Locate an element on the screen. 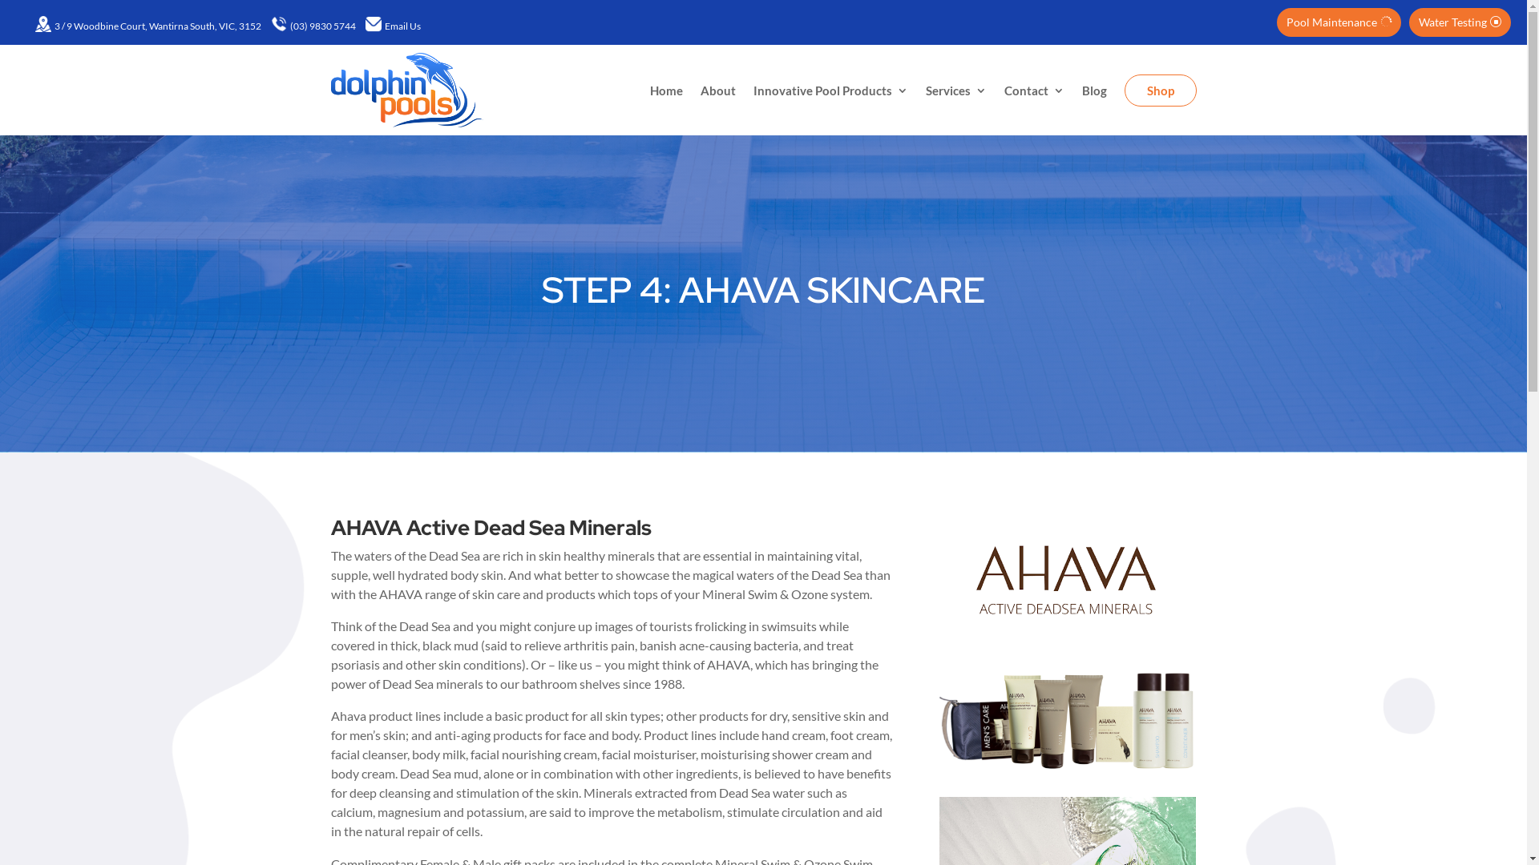 This screenshot has width=1539, height=865. About is located at coordinates (718, 90).